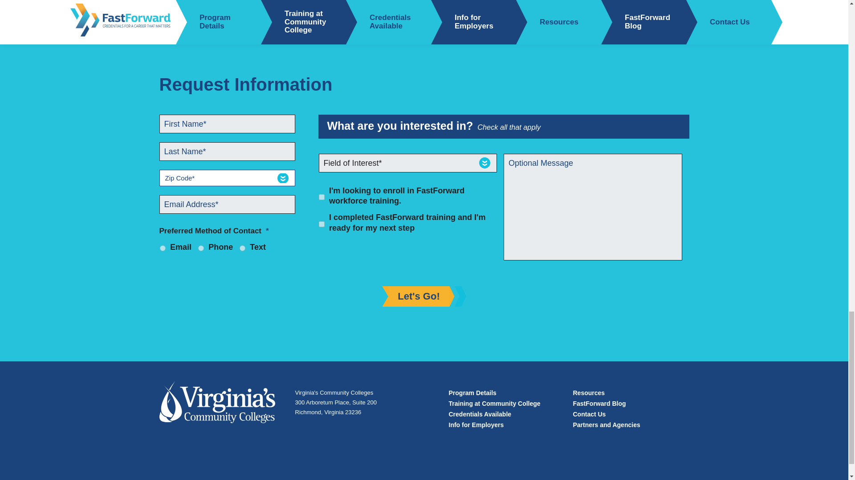 The height and width of the screenshot is (480, 855). What do you see at coordinates (290, 7) in the screenshot?
I see `Email` at bounding box center [290, 7].